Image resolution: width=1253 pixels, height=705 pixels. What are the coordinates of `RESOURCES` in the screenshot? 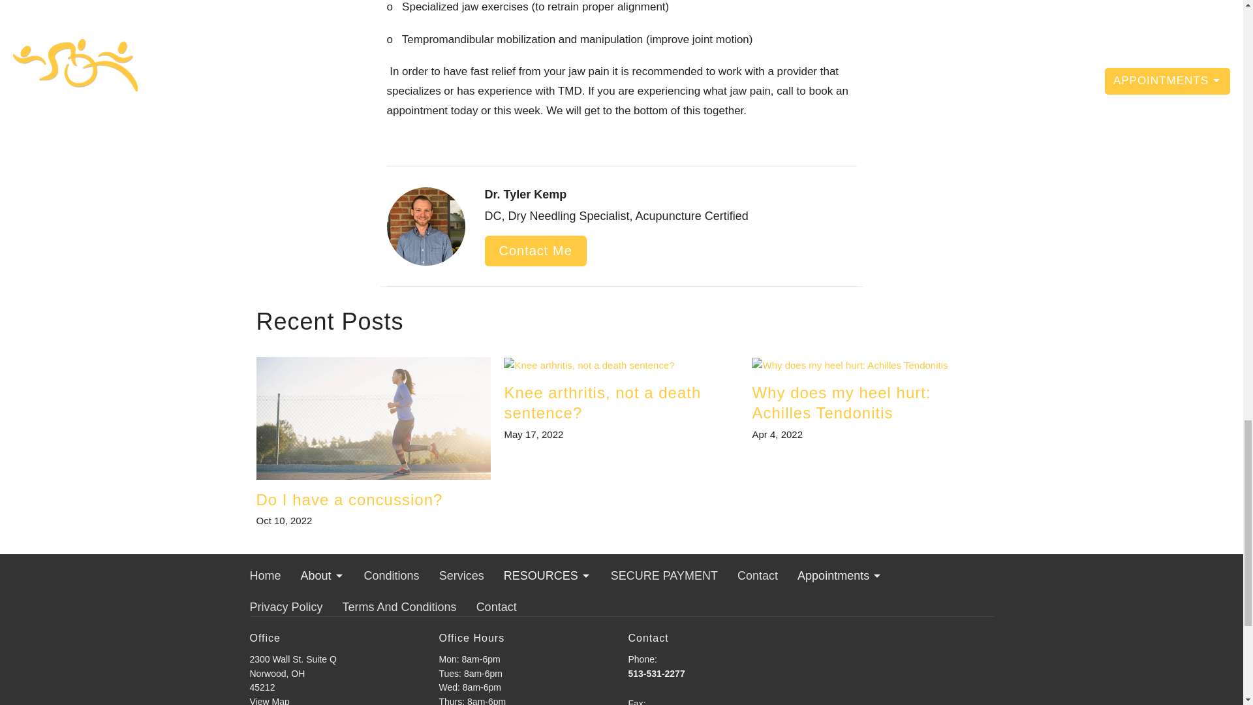 It's located at (634, 702).